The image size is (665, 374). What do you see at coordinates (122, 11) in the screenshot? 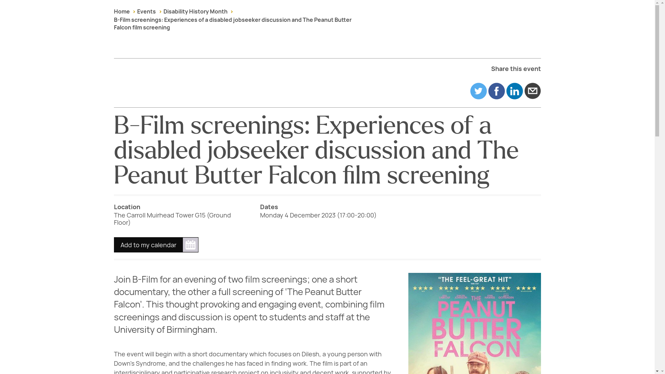
I see `Home` at bounding box center [122, 11].